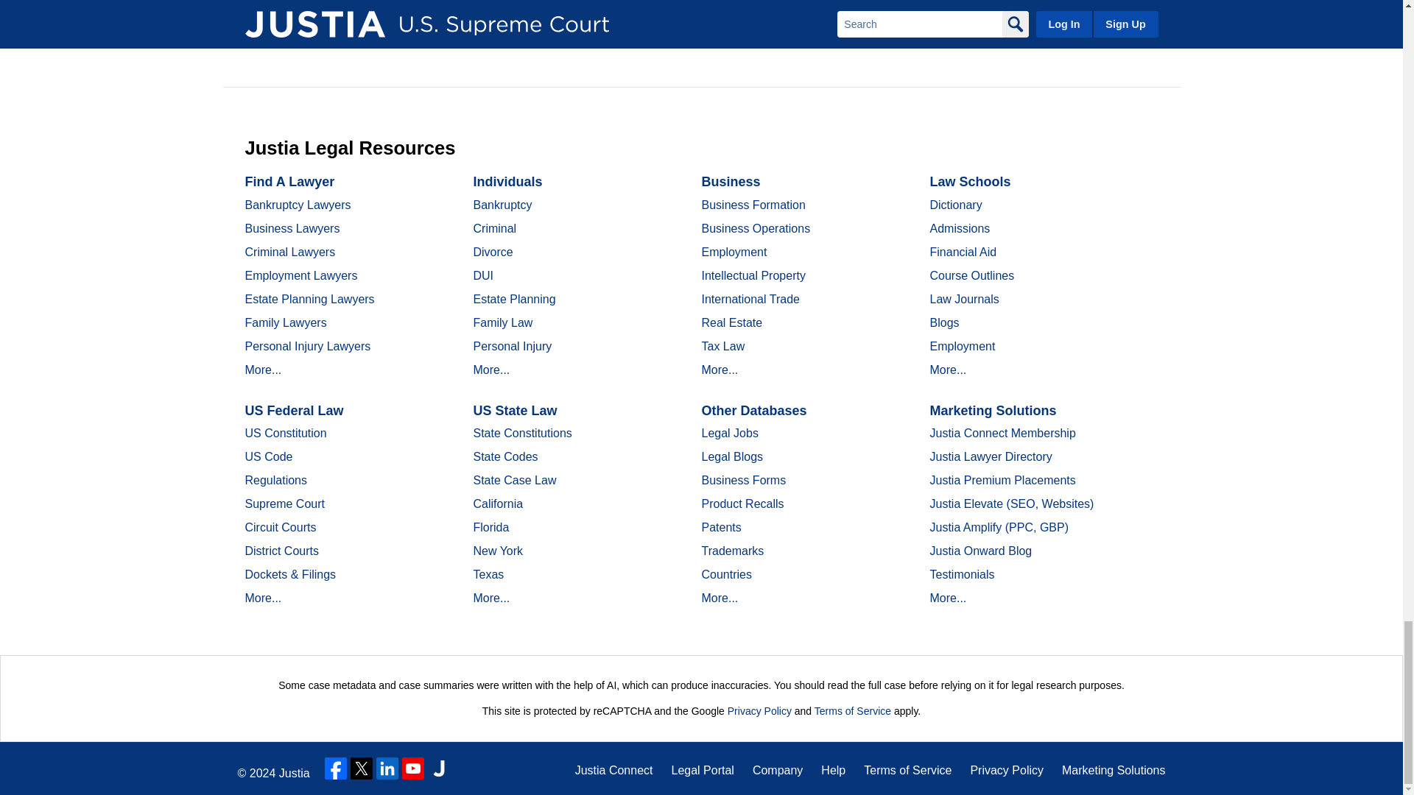 The height and width of the screenshot is (795, 1414). What do you see at coordinates (387, 768) in the screenshot?
I see `LinkedIn` at bounding box center [387, 768].